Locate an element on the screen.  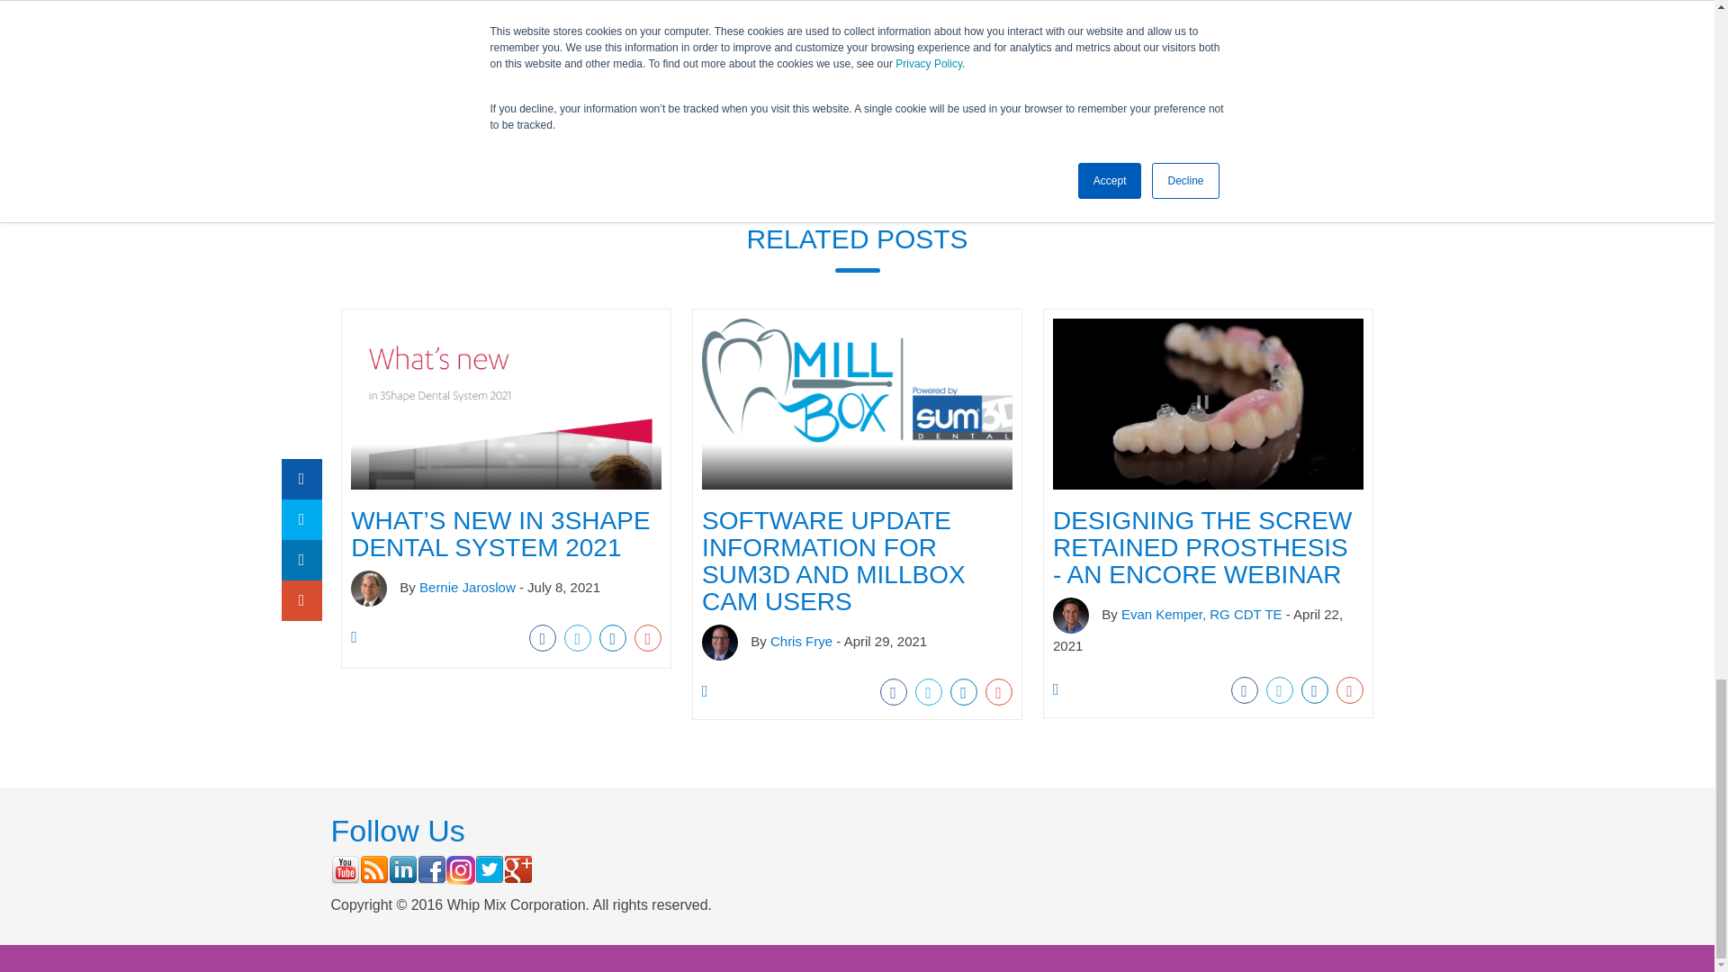
Share on Facebook is located at coordinates (893, 691).